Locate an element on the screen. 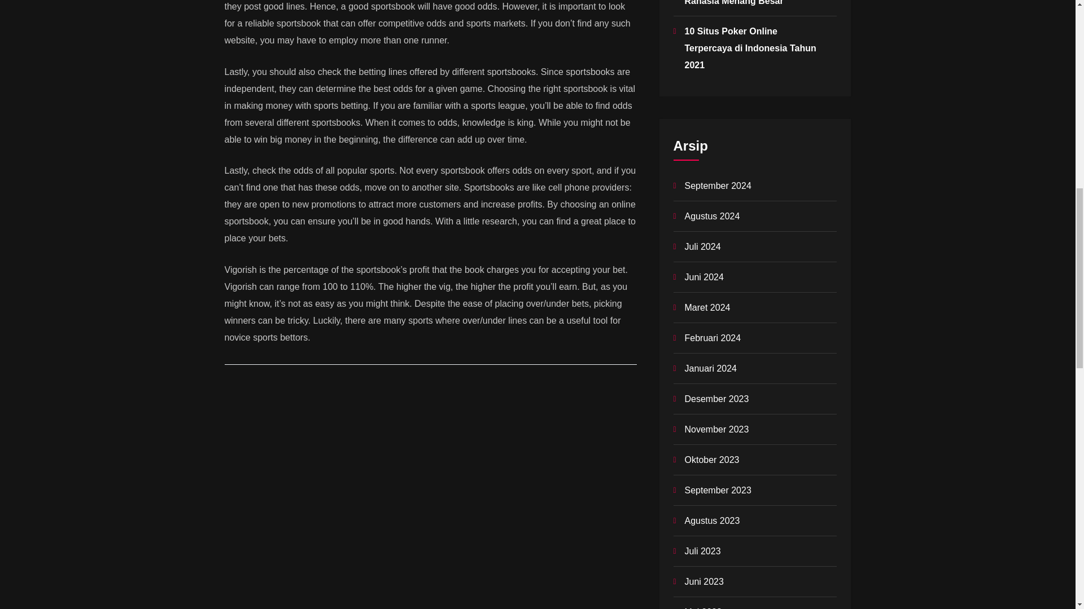 This screenshot has width=1084, height=609. Februari 2024 is located at coordinates (712, 338).